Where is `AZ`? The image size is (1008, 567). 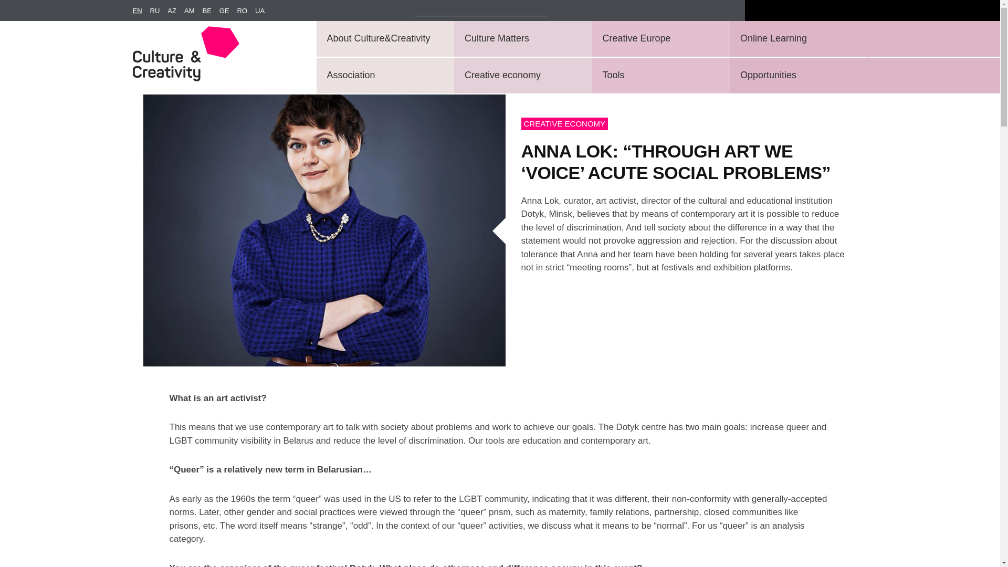 AZ is located at coordinates (175, 11).